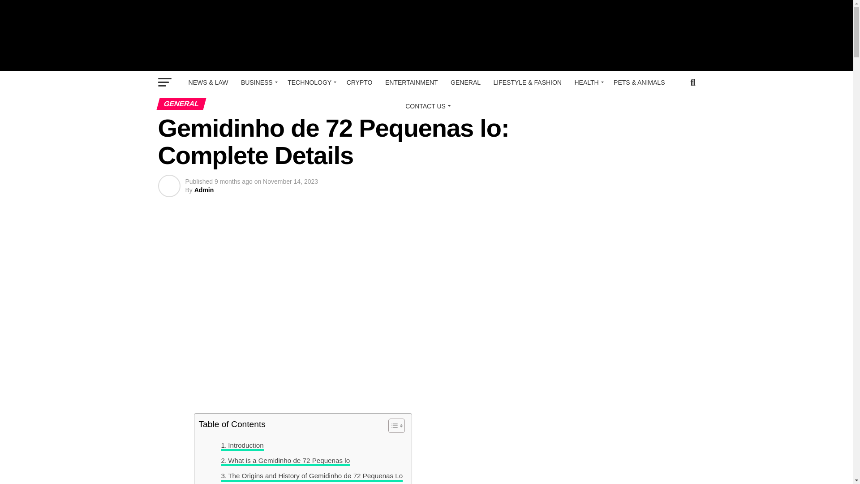 The image size is (860, 484). What do you see at coordinates (312, 475) in the screenshot?
I see `The Origins and History of Gemidinho de 72 Pequenas Lo` at bounding box center [312, 475].